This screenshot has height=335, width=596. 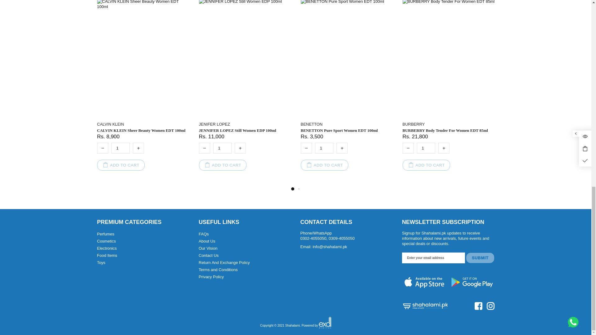 What do you see at coordinates (120, 148) in the screenshot?
I see `1` at bounding box center [120, 148].